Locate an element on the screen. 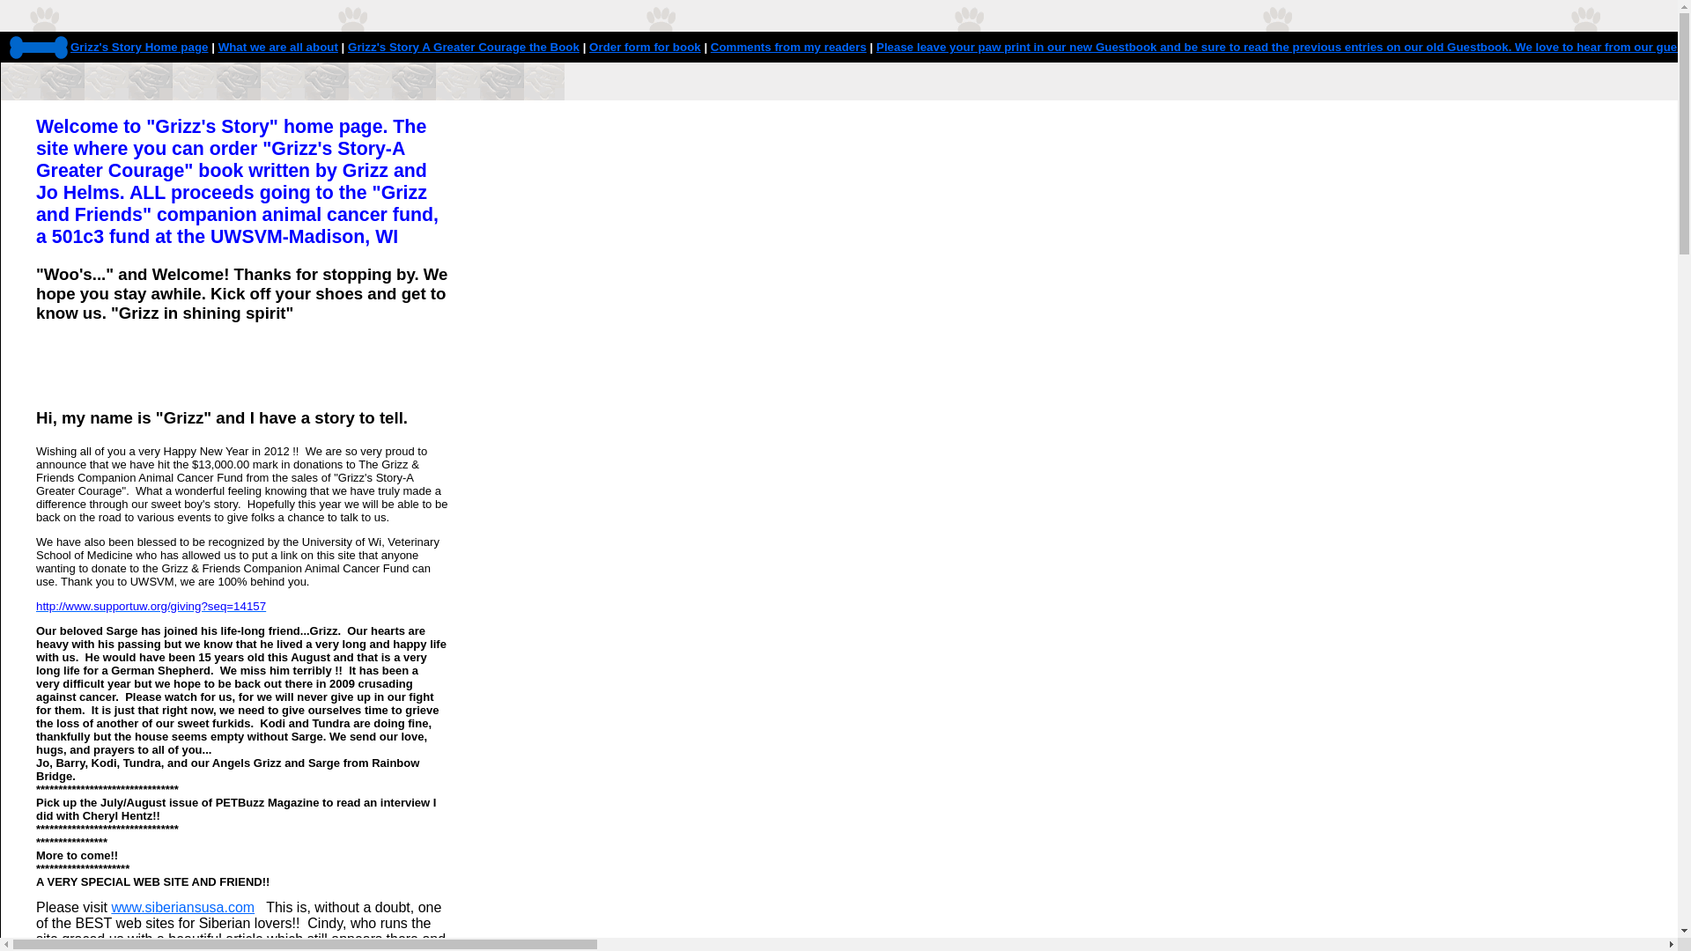  http://www.supportuw.org/giving?seq=14157 is located at coordinates (151, 606).